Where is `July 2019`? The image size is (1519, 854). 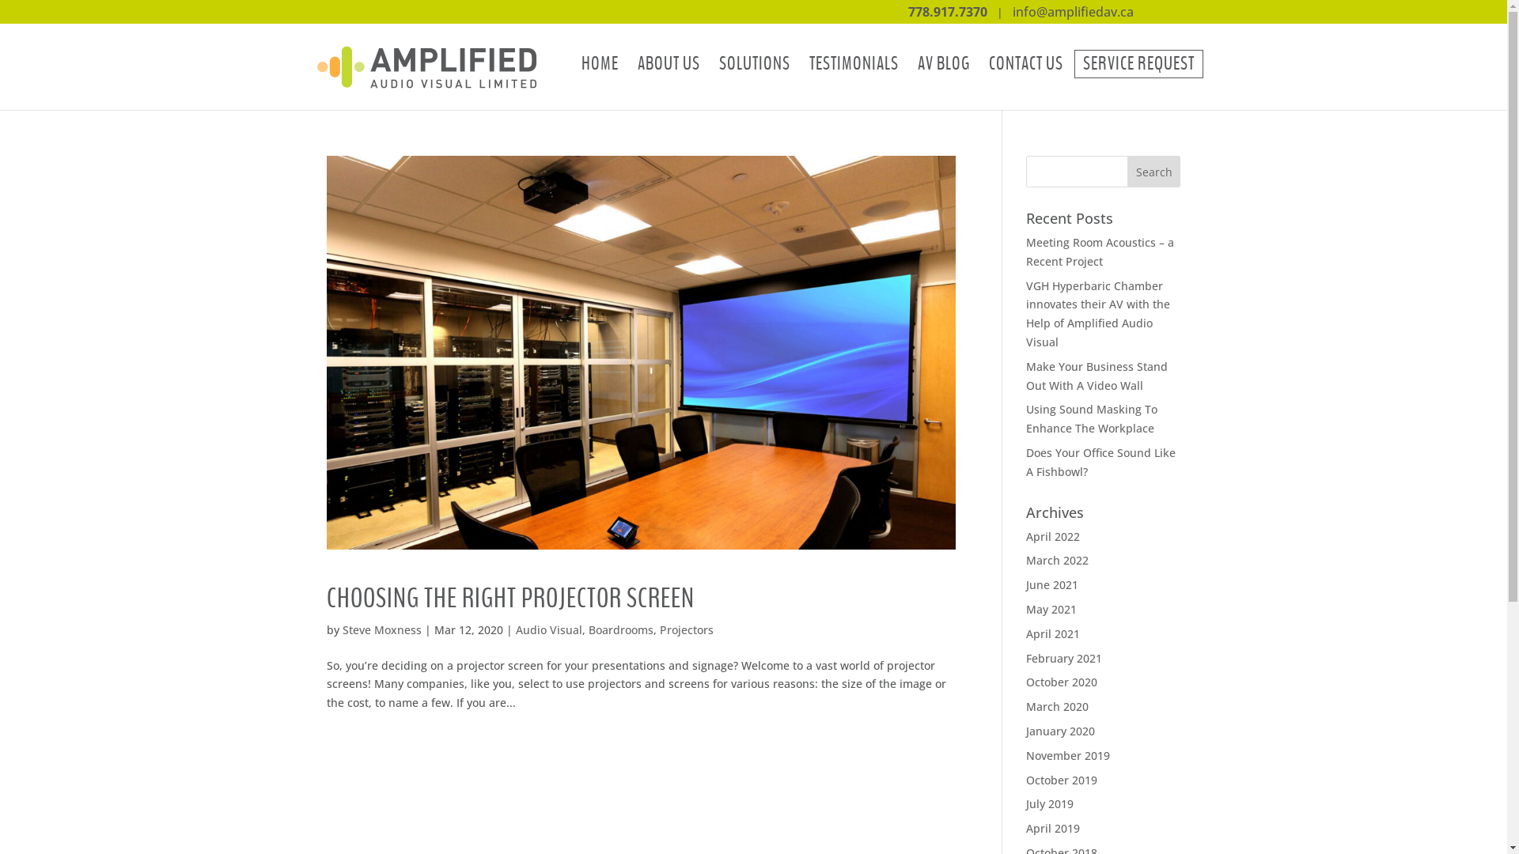 July 2019 is located at coordinates (1050, 803).